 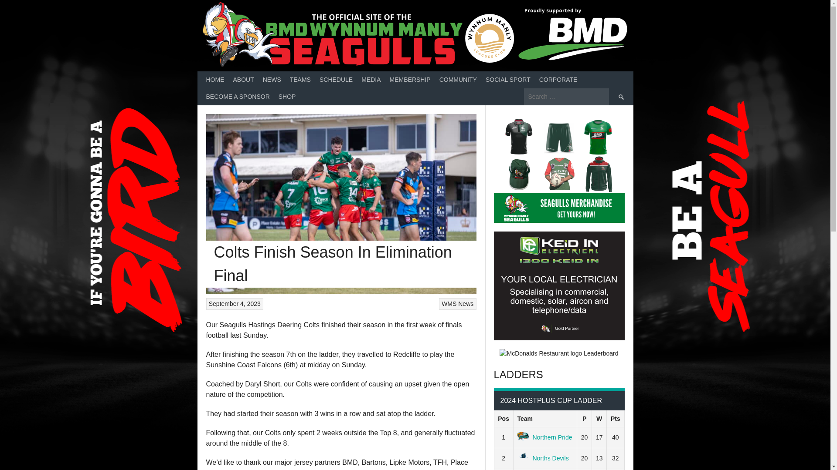 What do you see at coordinates (558, 80) in the screenshot?
I see `CORPORATE` at bounding box center [558, 80].